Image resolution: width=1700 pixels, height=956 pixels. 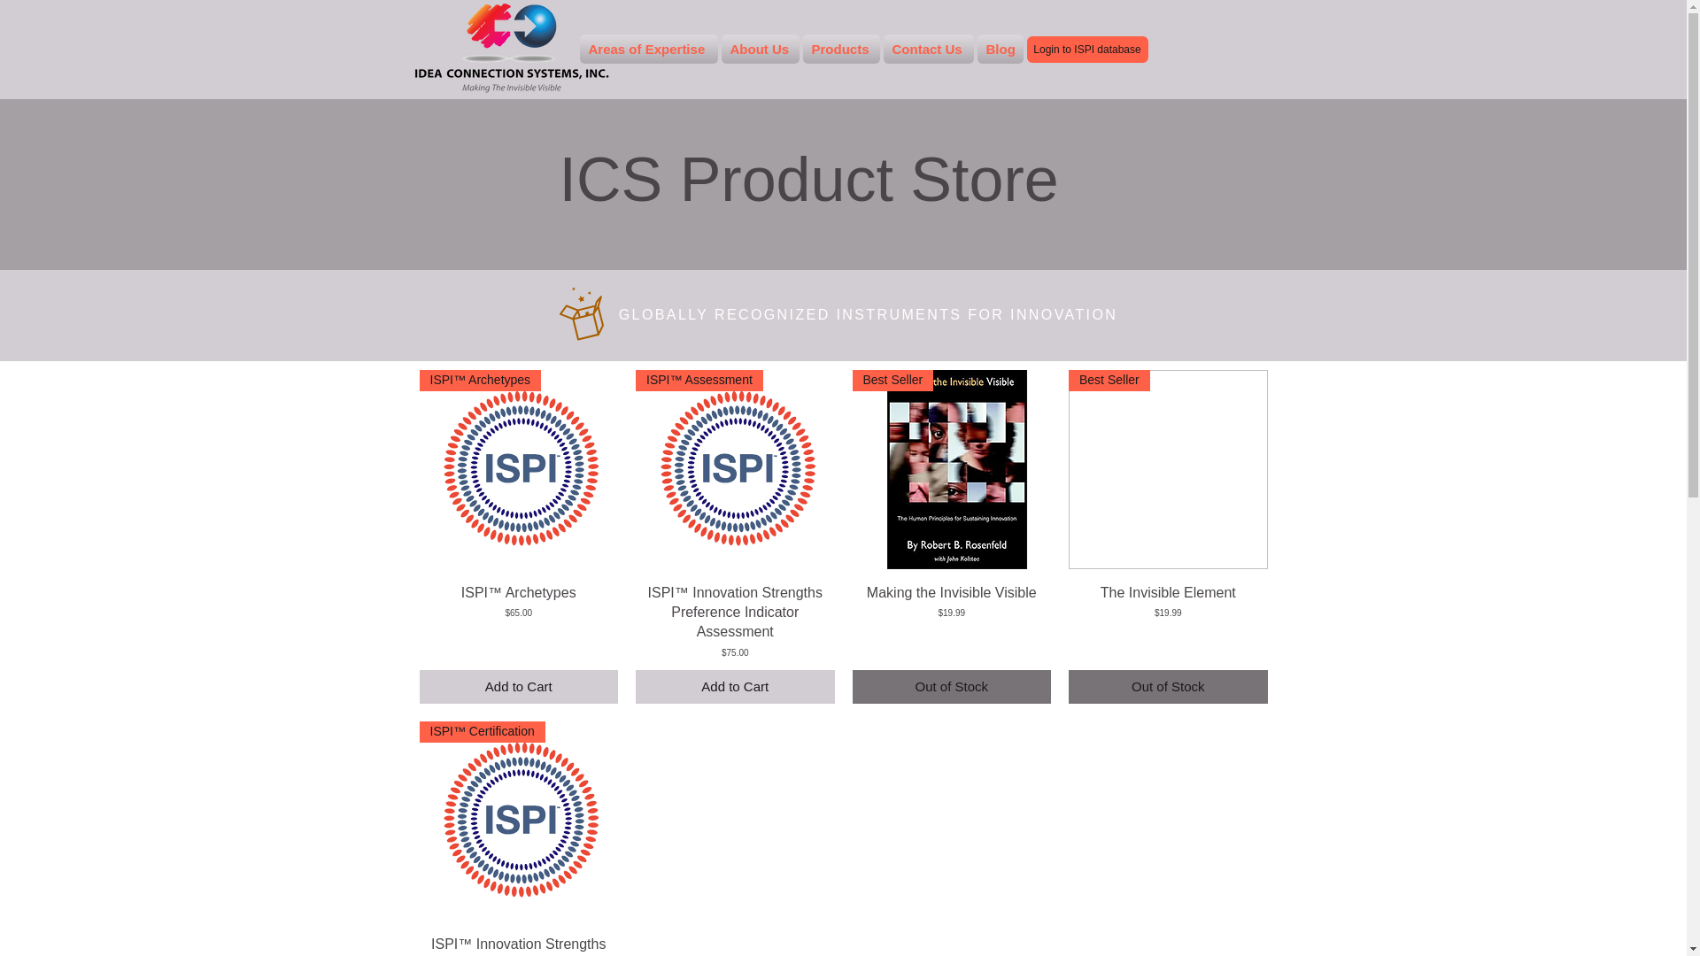 I want to click on Products, so click(x=840, y=49).